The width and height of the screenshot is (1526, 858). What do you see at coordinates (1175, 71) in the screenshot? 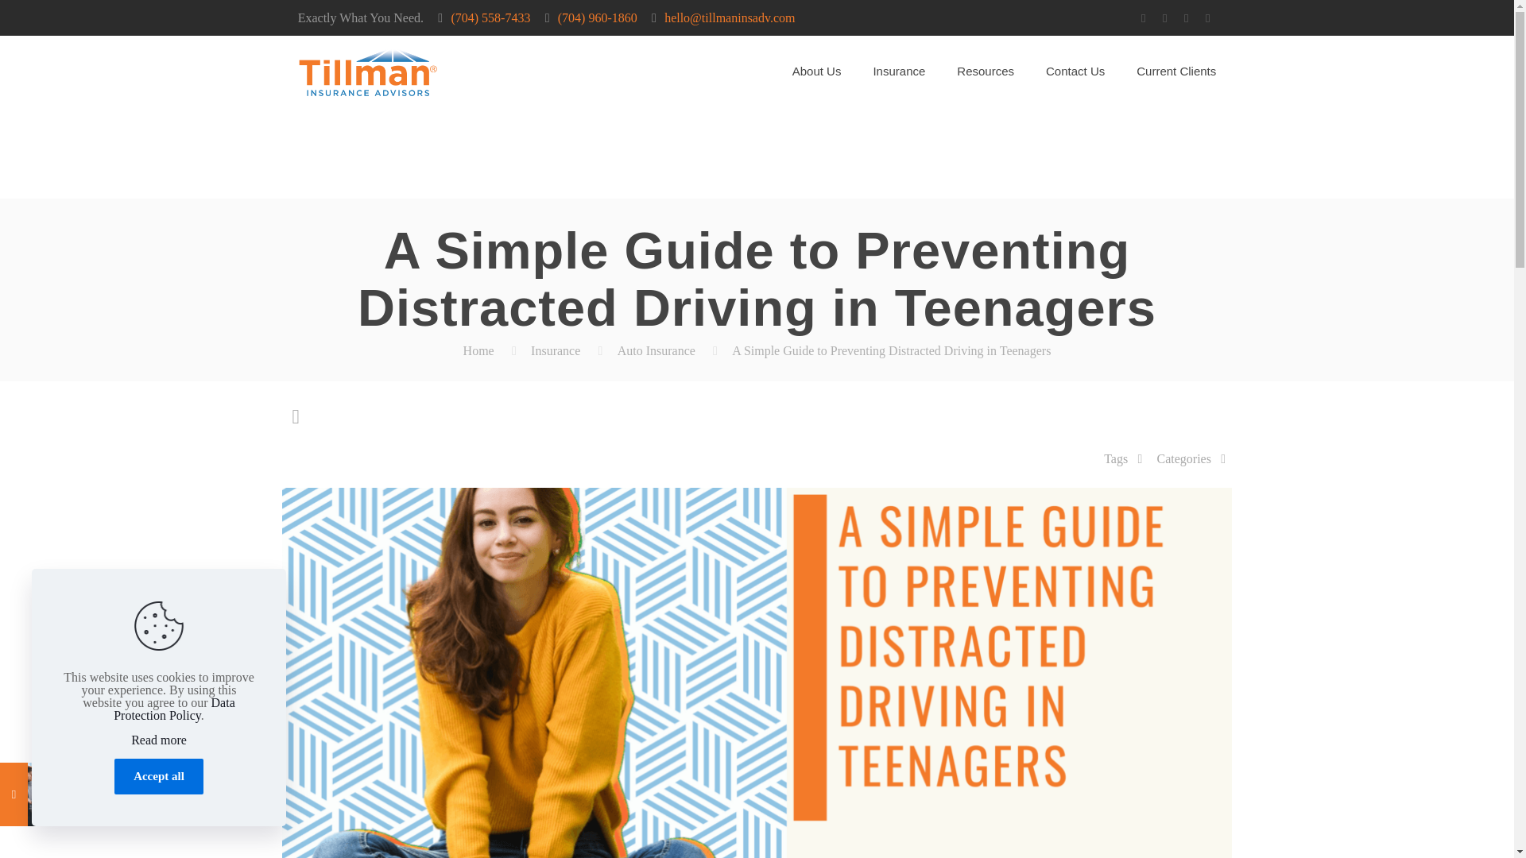
I see `Current Clients` at bounding box center [1175, 71].